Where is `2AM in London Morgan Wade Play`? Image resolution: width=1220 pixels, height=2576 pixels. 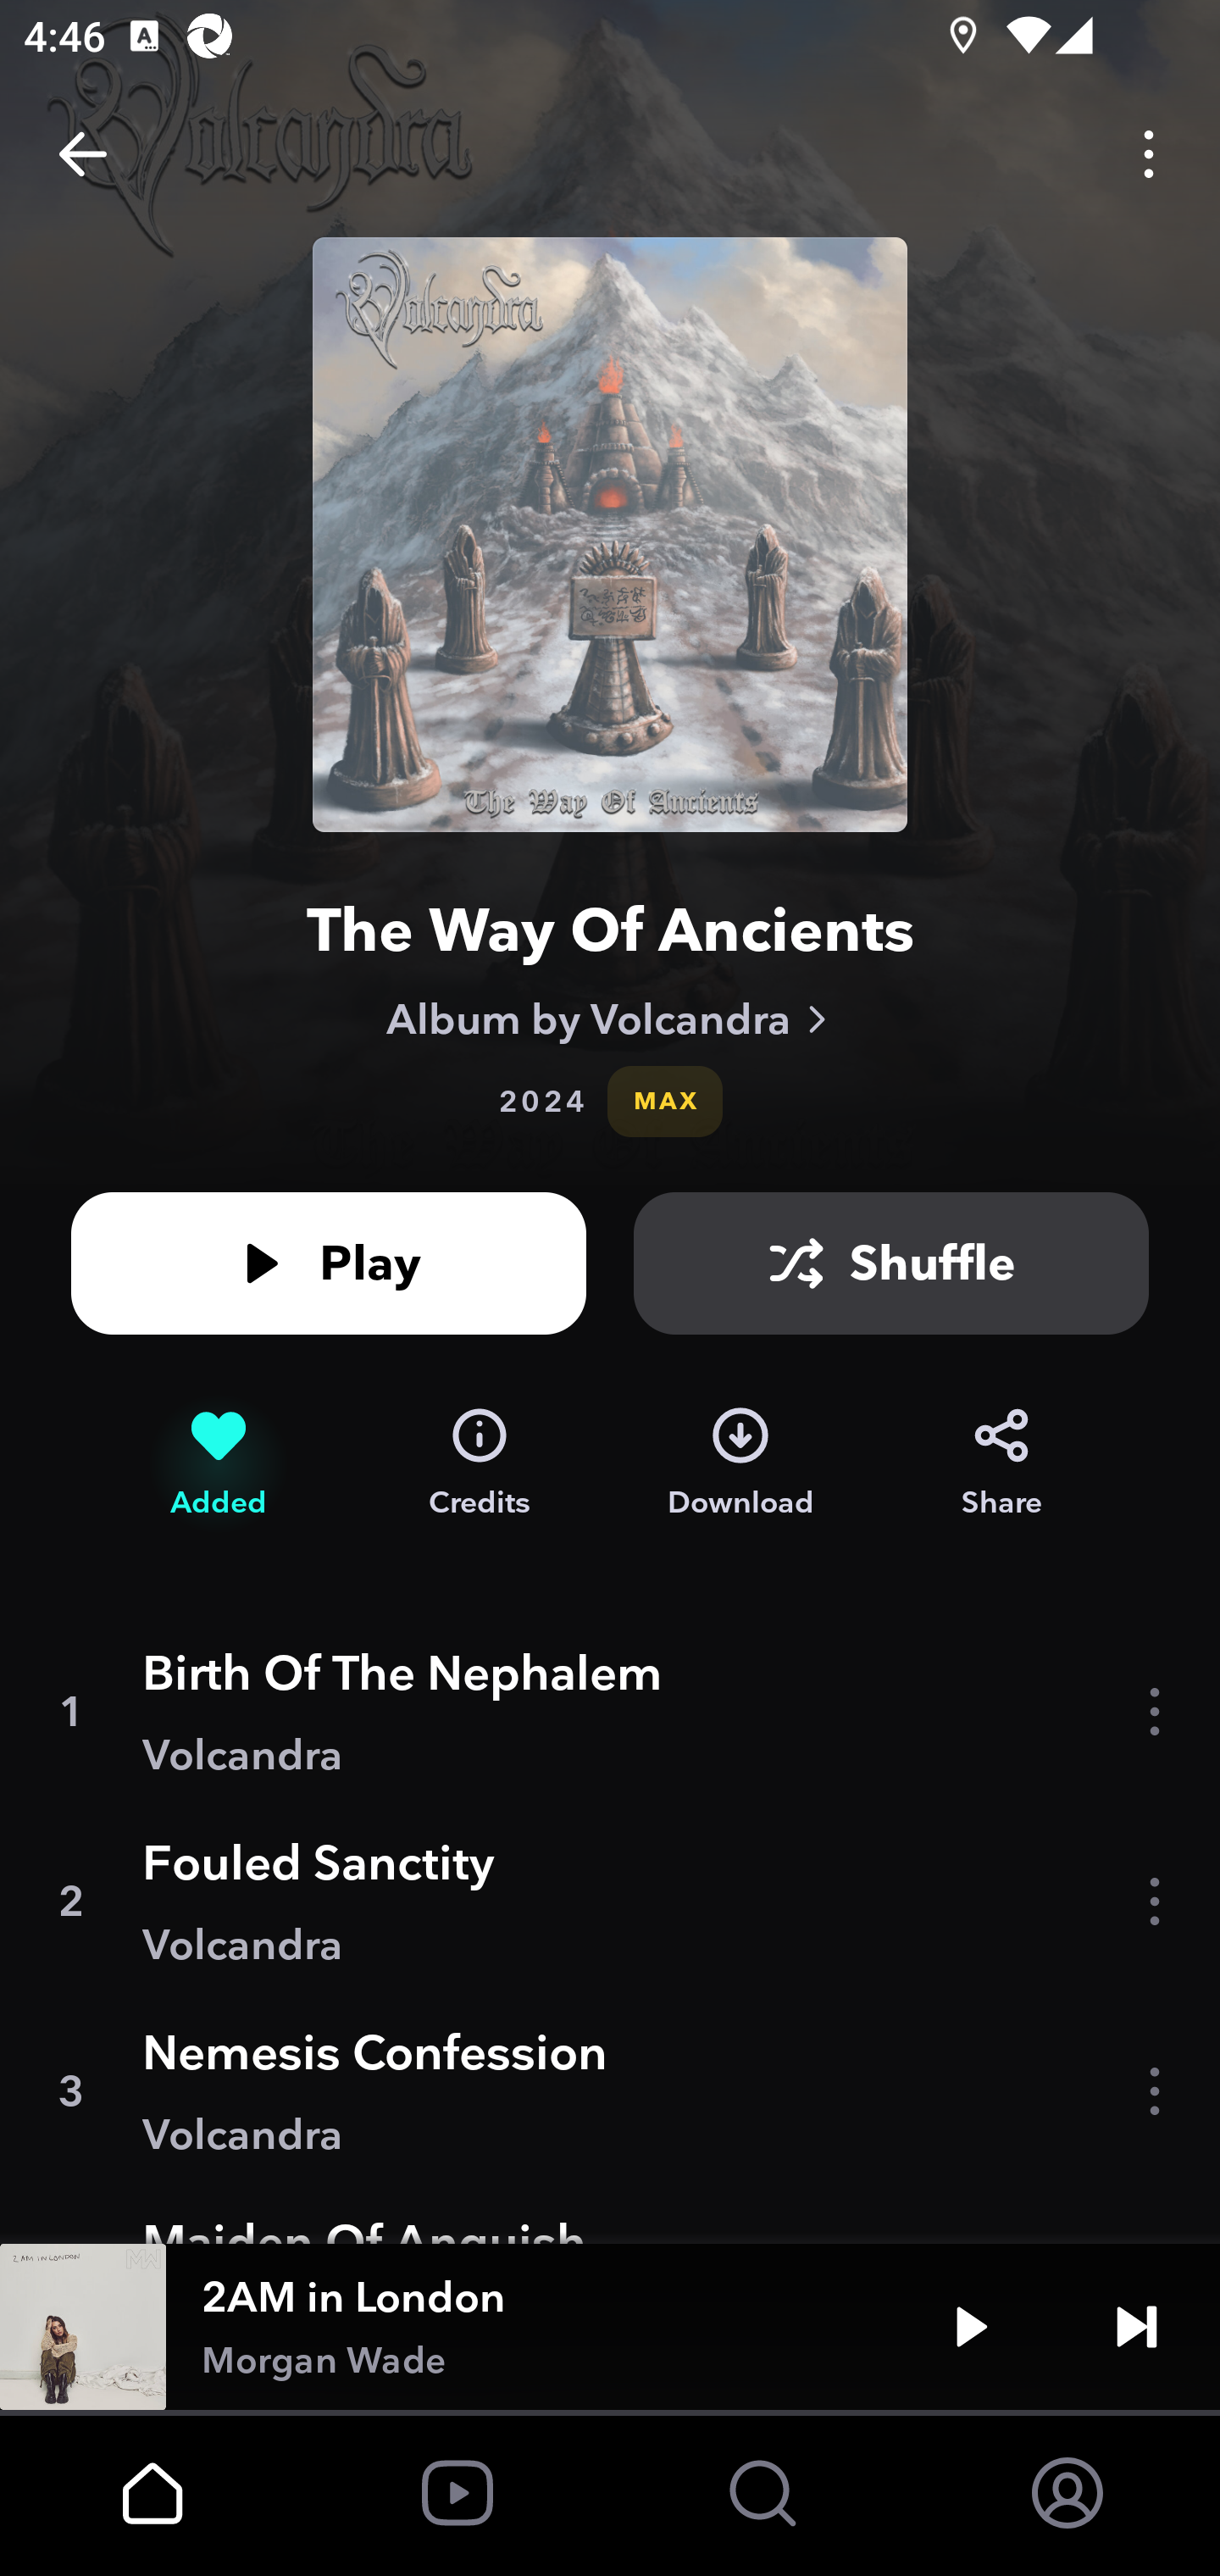 2AM in London Morgan Wade Play is located at coordinates (610, 2327).